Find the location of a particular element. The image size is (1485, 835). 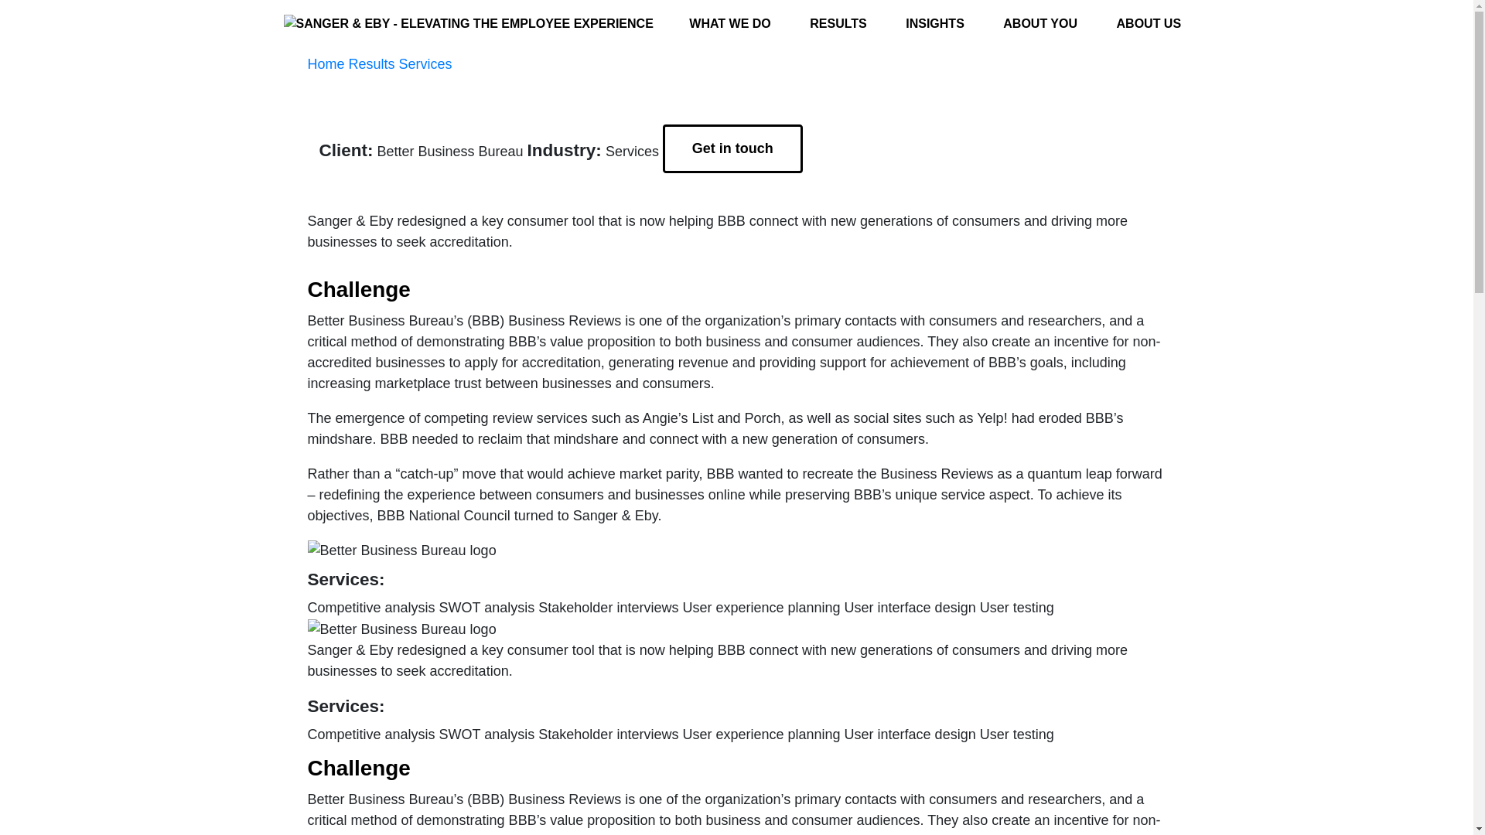

Services is located at coordinates (425, 63).